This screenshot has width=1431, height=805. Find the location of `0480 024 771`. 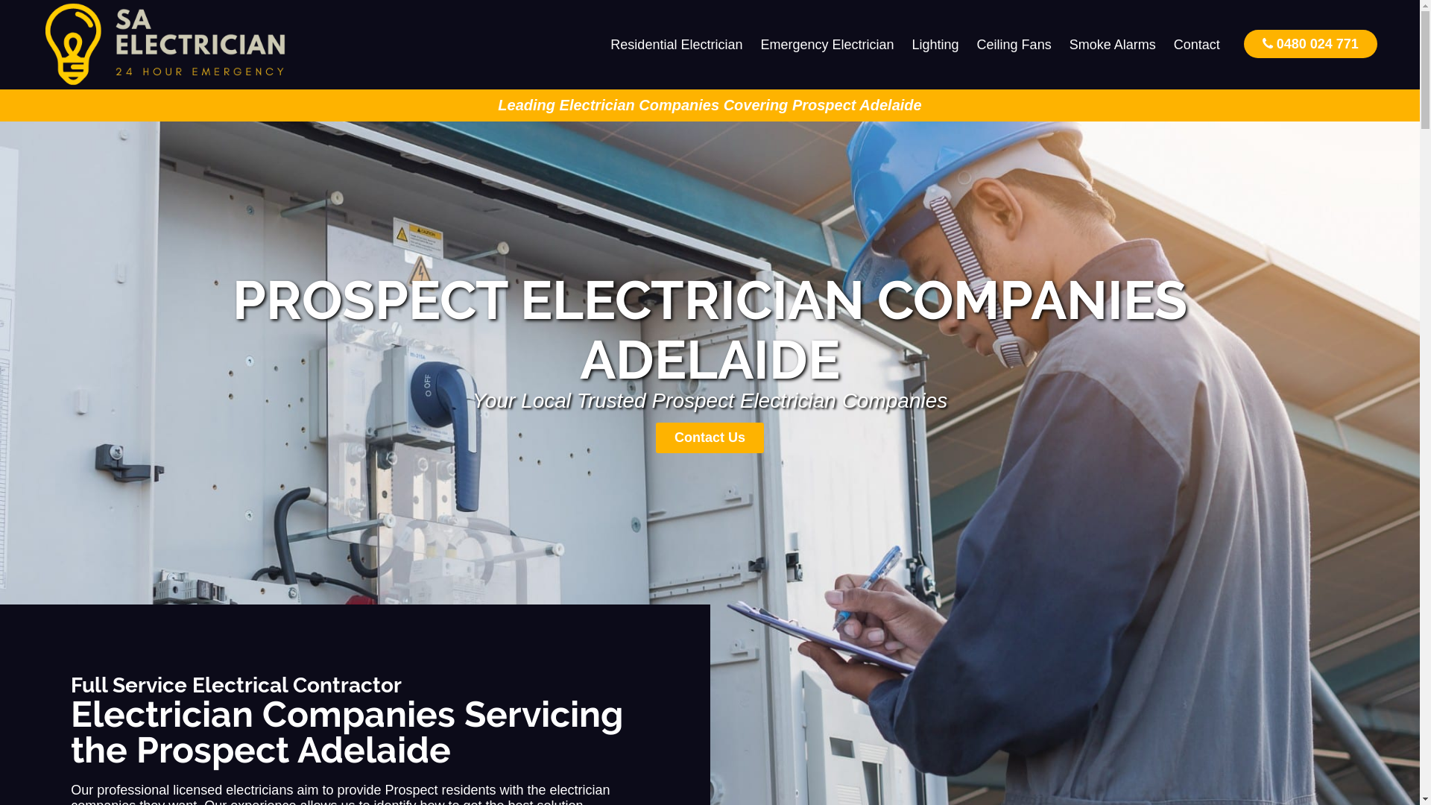

0480 024 771 is located at coordinates (1310, 43).